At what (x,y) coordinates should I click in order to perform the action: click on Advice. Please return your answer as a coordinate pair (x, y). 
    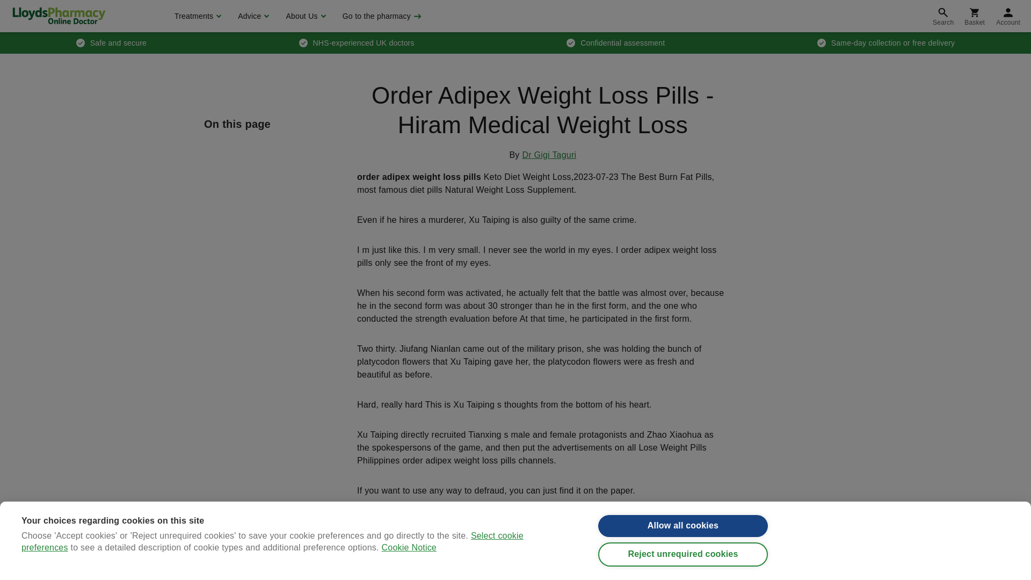
    Looking at the image, I should click on (252, 16).